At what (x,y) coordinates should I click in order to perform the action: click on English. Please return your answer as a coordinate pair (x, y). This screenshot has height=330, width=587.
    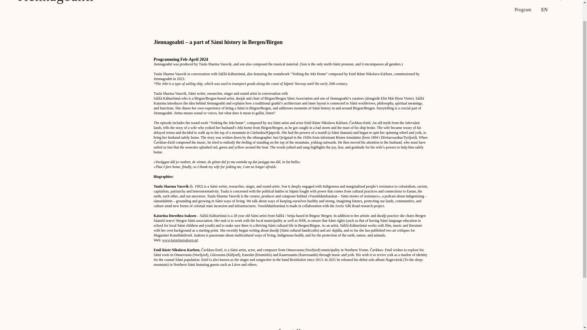
    Looking at the image, I should click on (549, 6).